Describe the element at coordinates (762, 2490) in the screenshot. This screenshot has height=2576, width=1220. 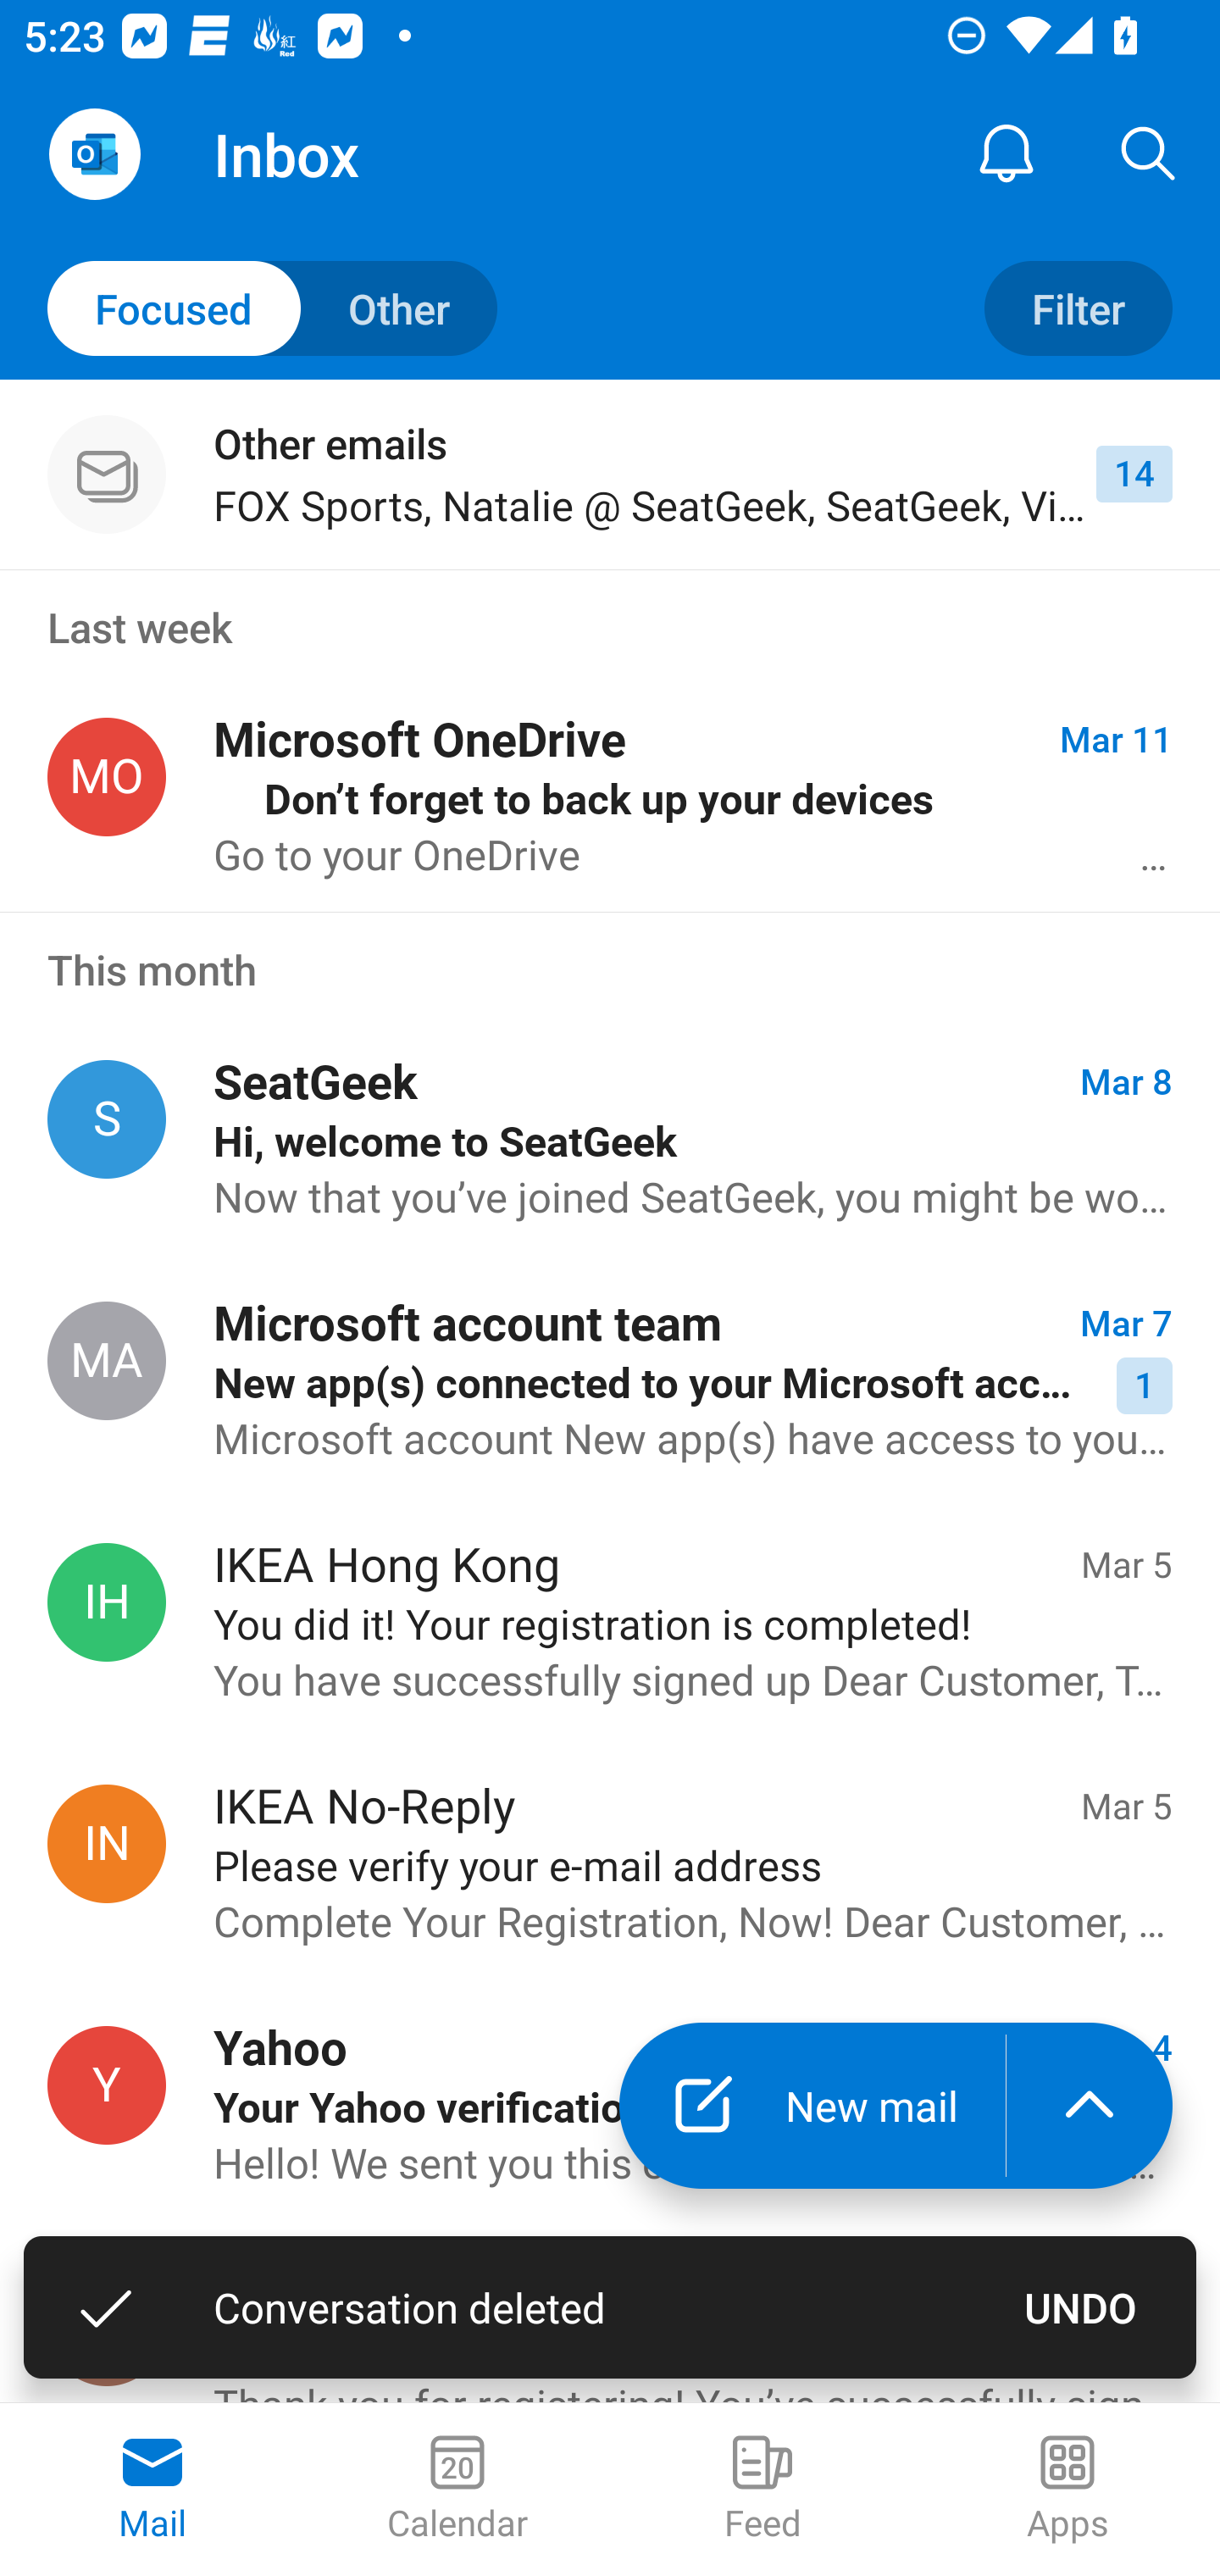
I see `Feed` at that location.